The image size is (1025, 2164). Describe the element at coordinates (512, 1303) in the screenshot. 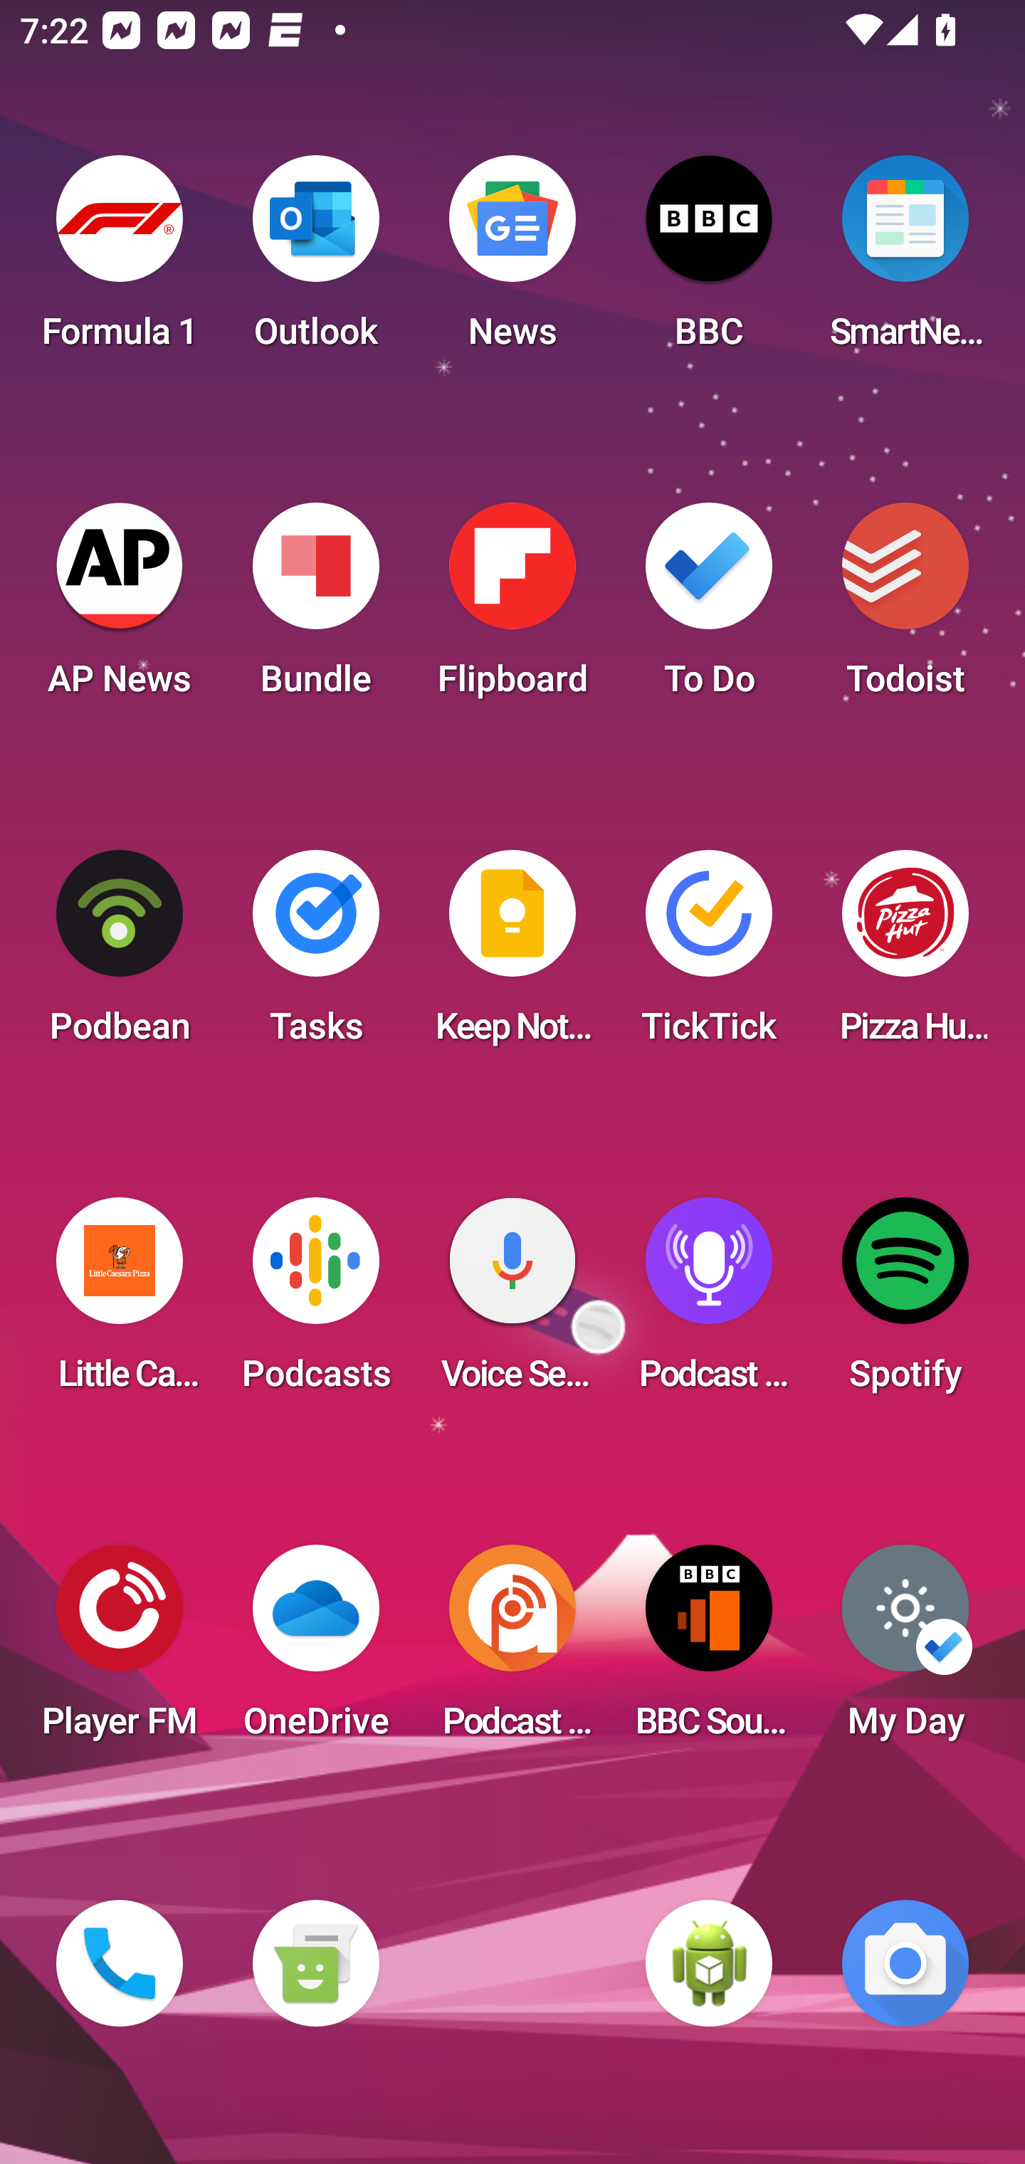

I see `Voice Search` at that location.